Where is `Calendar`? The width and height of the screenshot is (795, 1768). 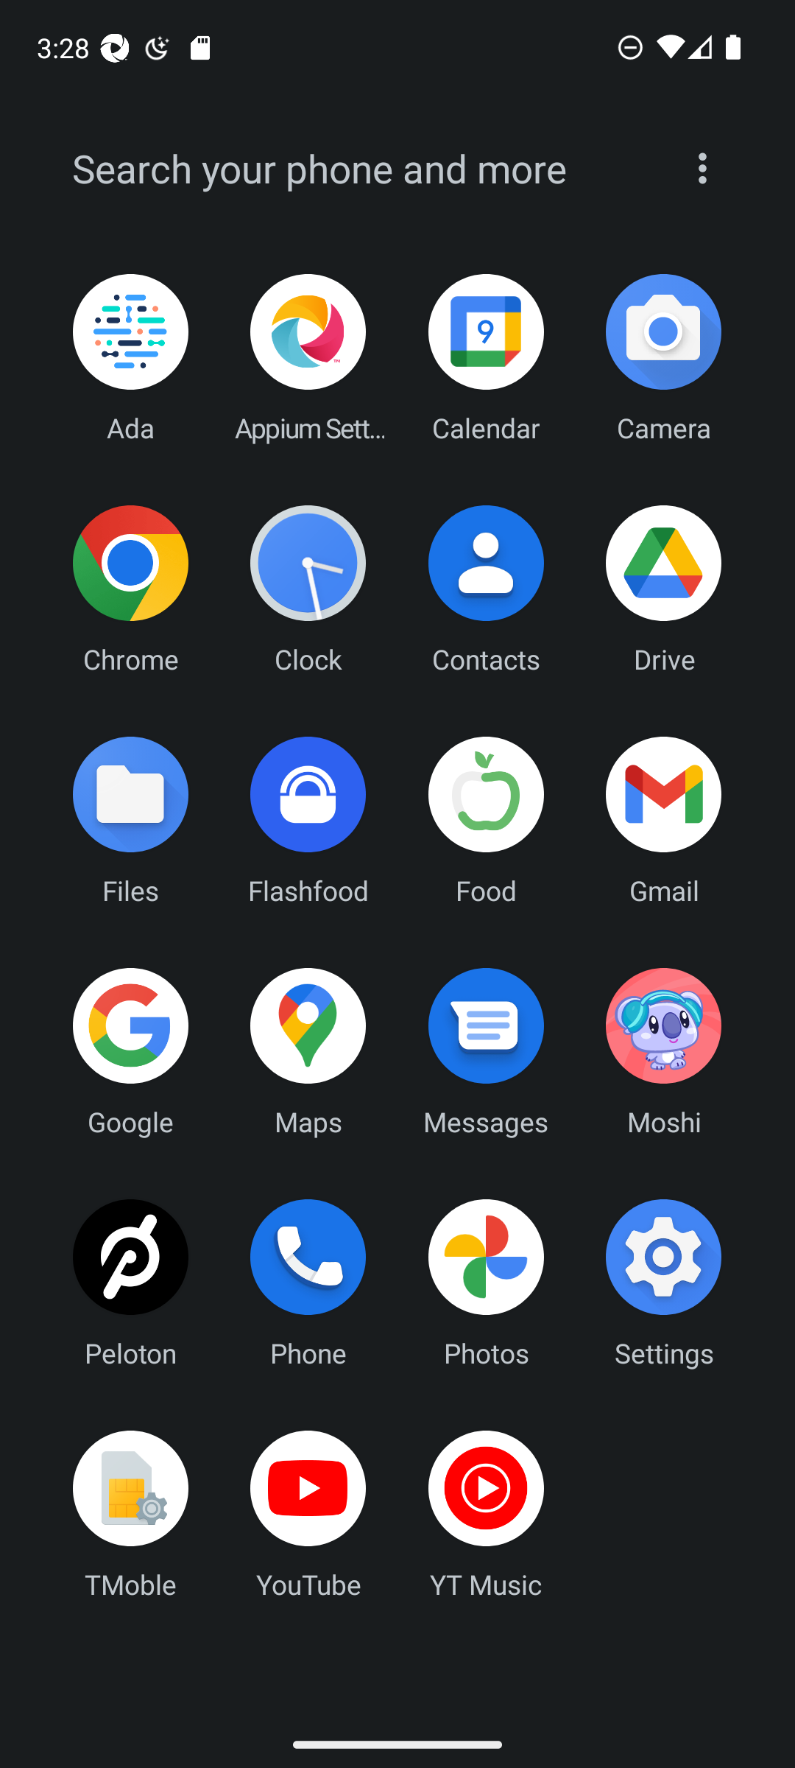
Calendar is located at coordinates (486, 358).